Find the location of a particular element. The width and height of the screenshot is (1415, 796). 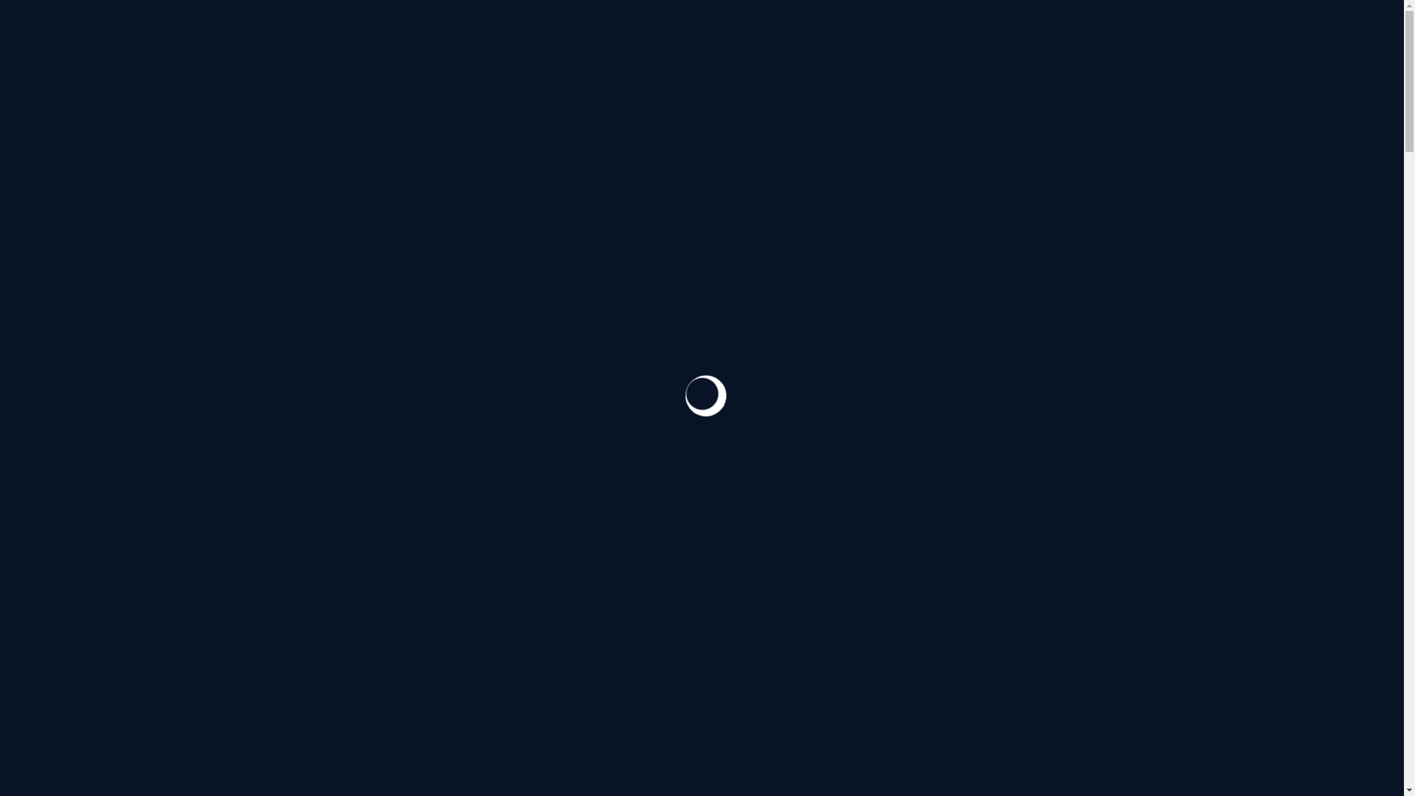

+7 (985) 093-02-50 is located at coordinates (792, 674).